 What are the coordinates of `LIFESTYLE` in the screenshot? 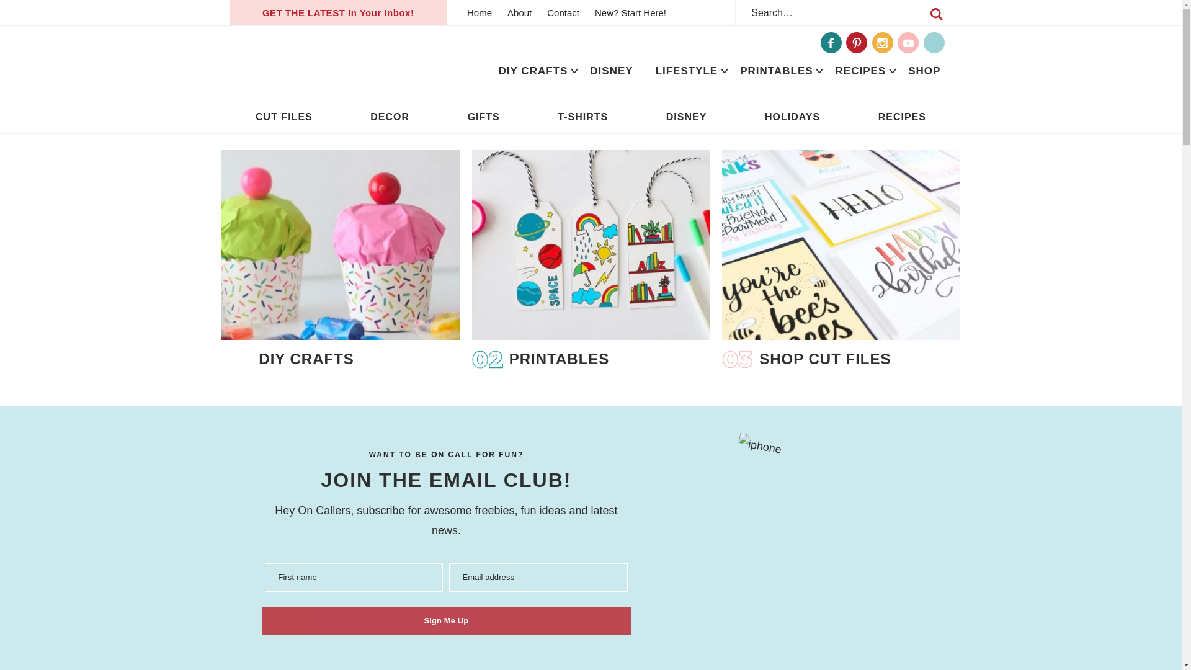 It's located at (686, 71).